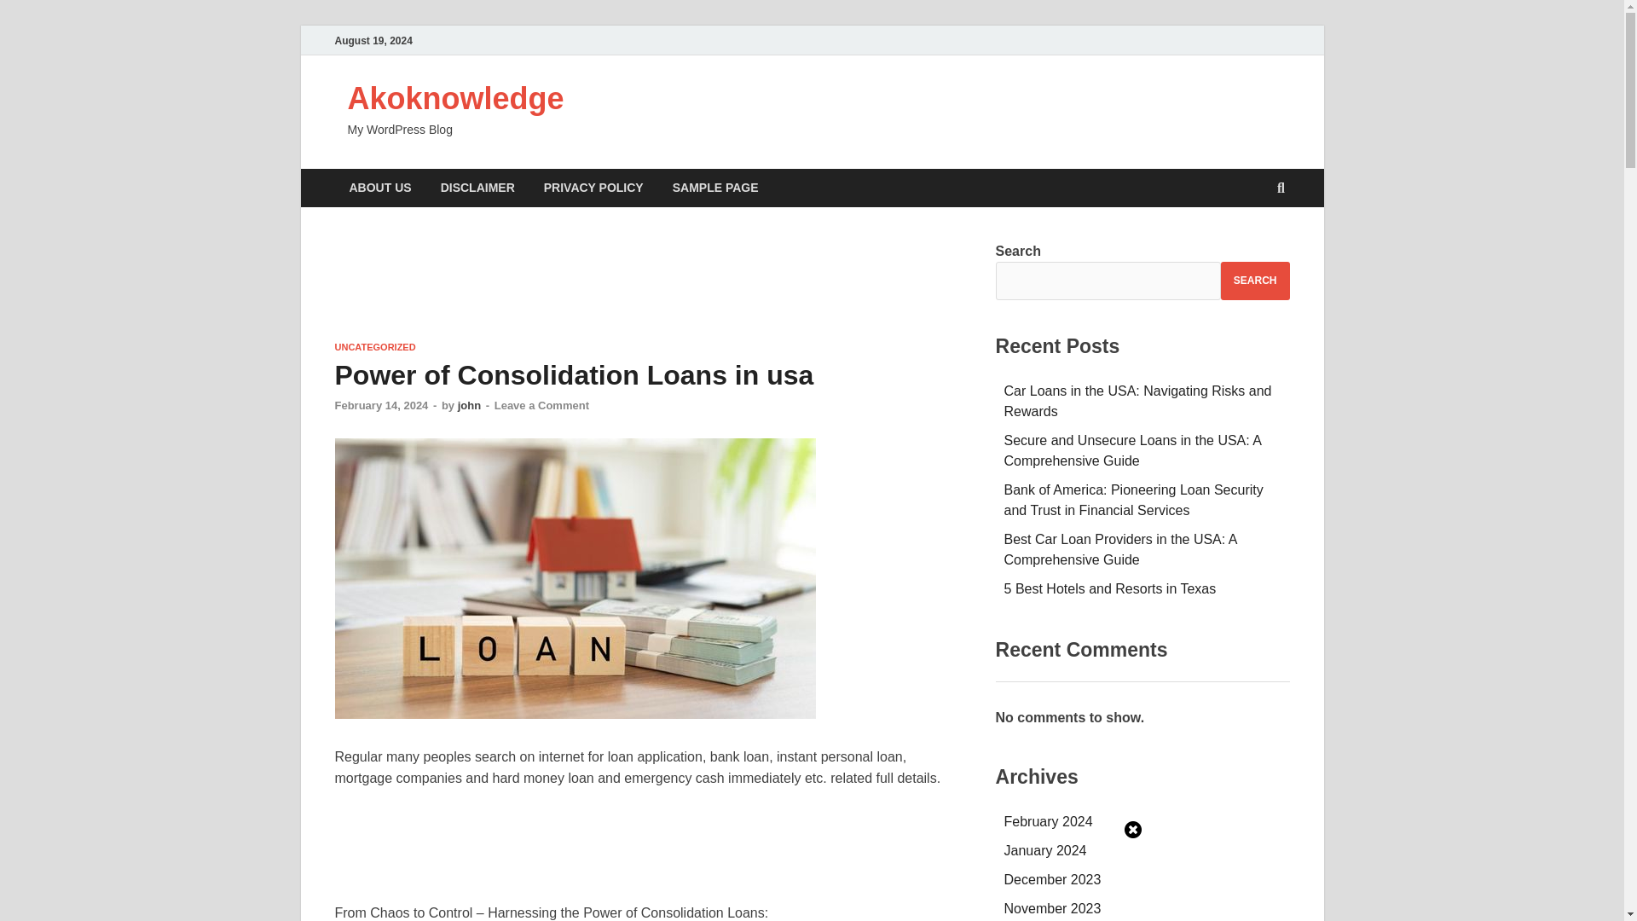 The height and width of the screenshot is (921, 1637). Describe the element at coordinates (1110, 588) in the screenshot. I see `5 Best Hotels and Resorts in Texas` at that location.